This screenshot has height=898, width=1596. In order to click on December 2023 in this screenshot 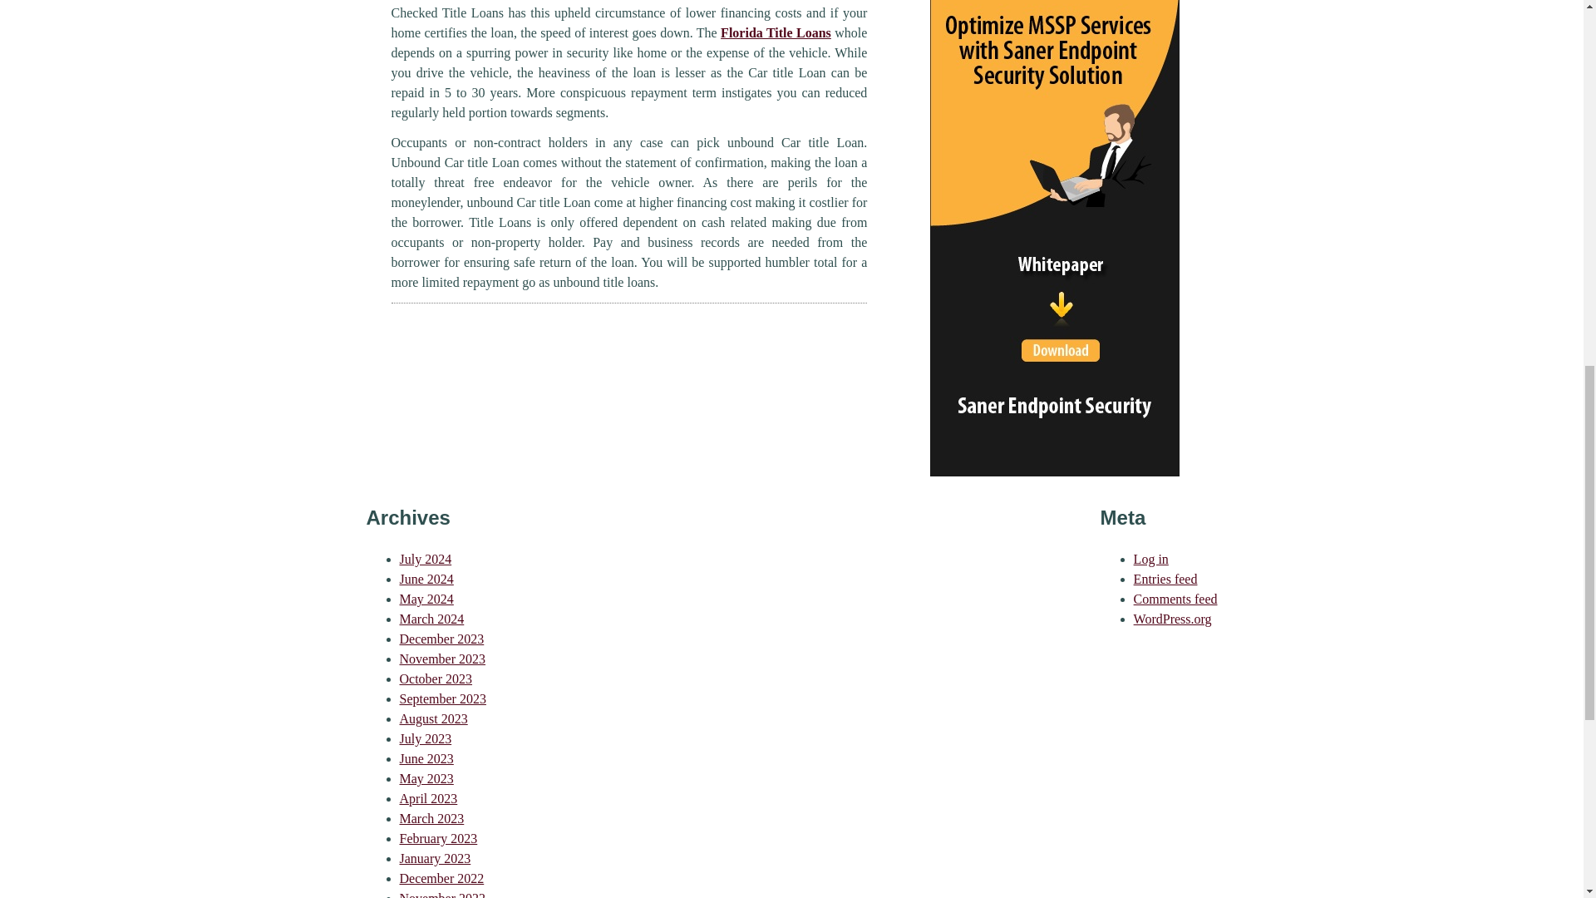, I will do `click(441, 639)`.